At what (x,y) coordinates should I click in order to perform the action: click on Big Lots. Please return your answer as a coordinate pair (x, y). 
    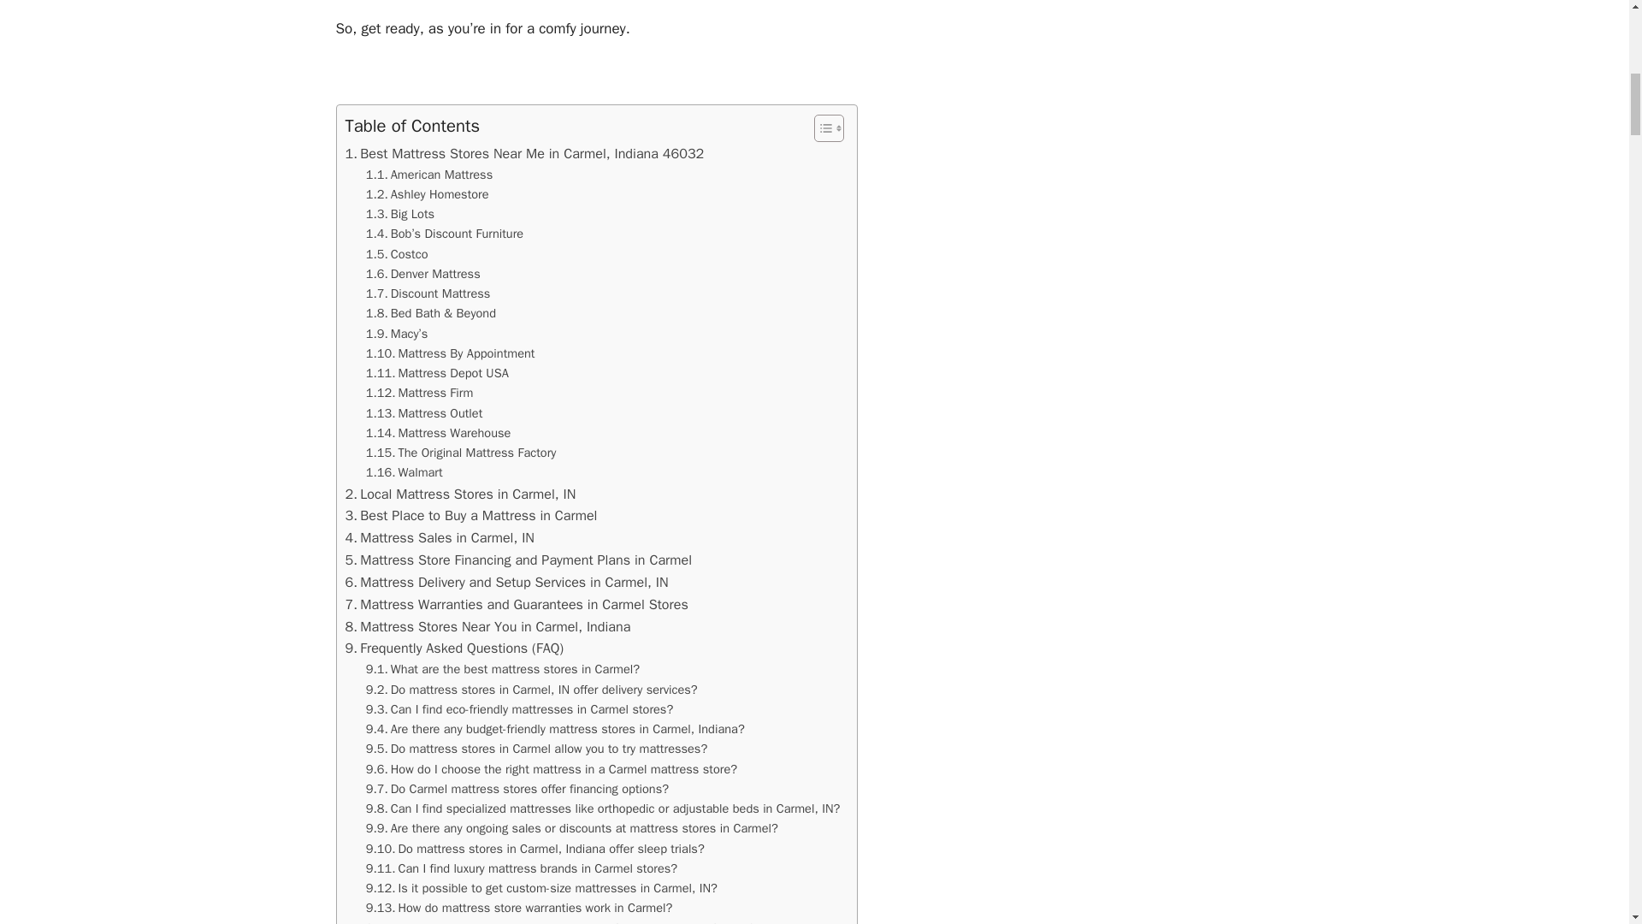
    Looking at the image, I should click on (400, 214).